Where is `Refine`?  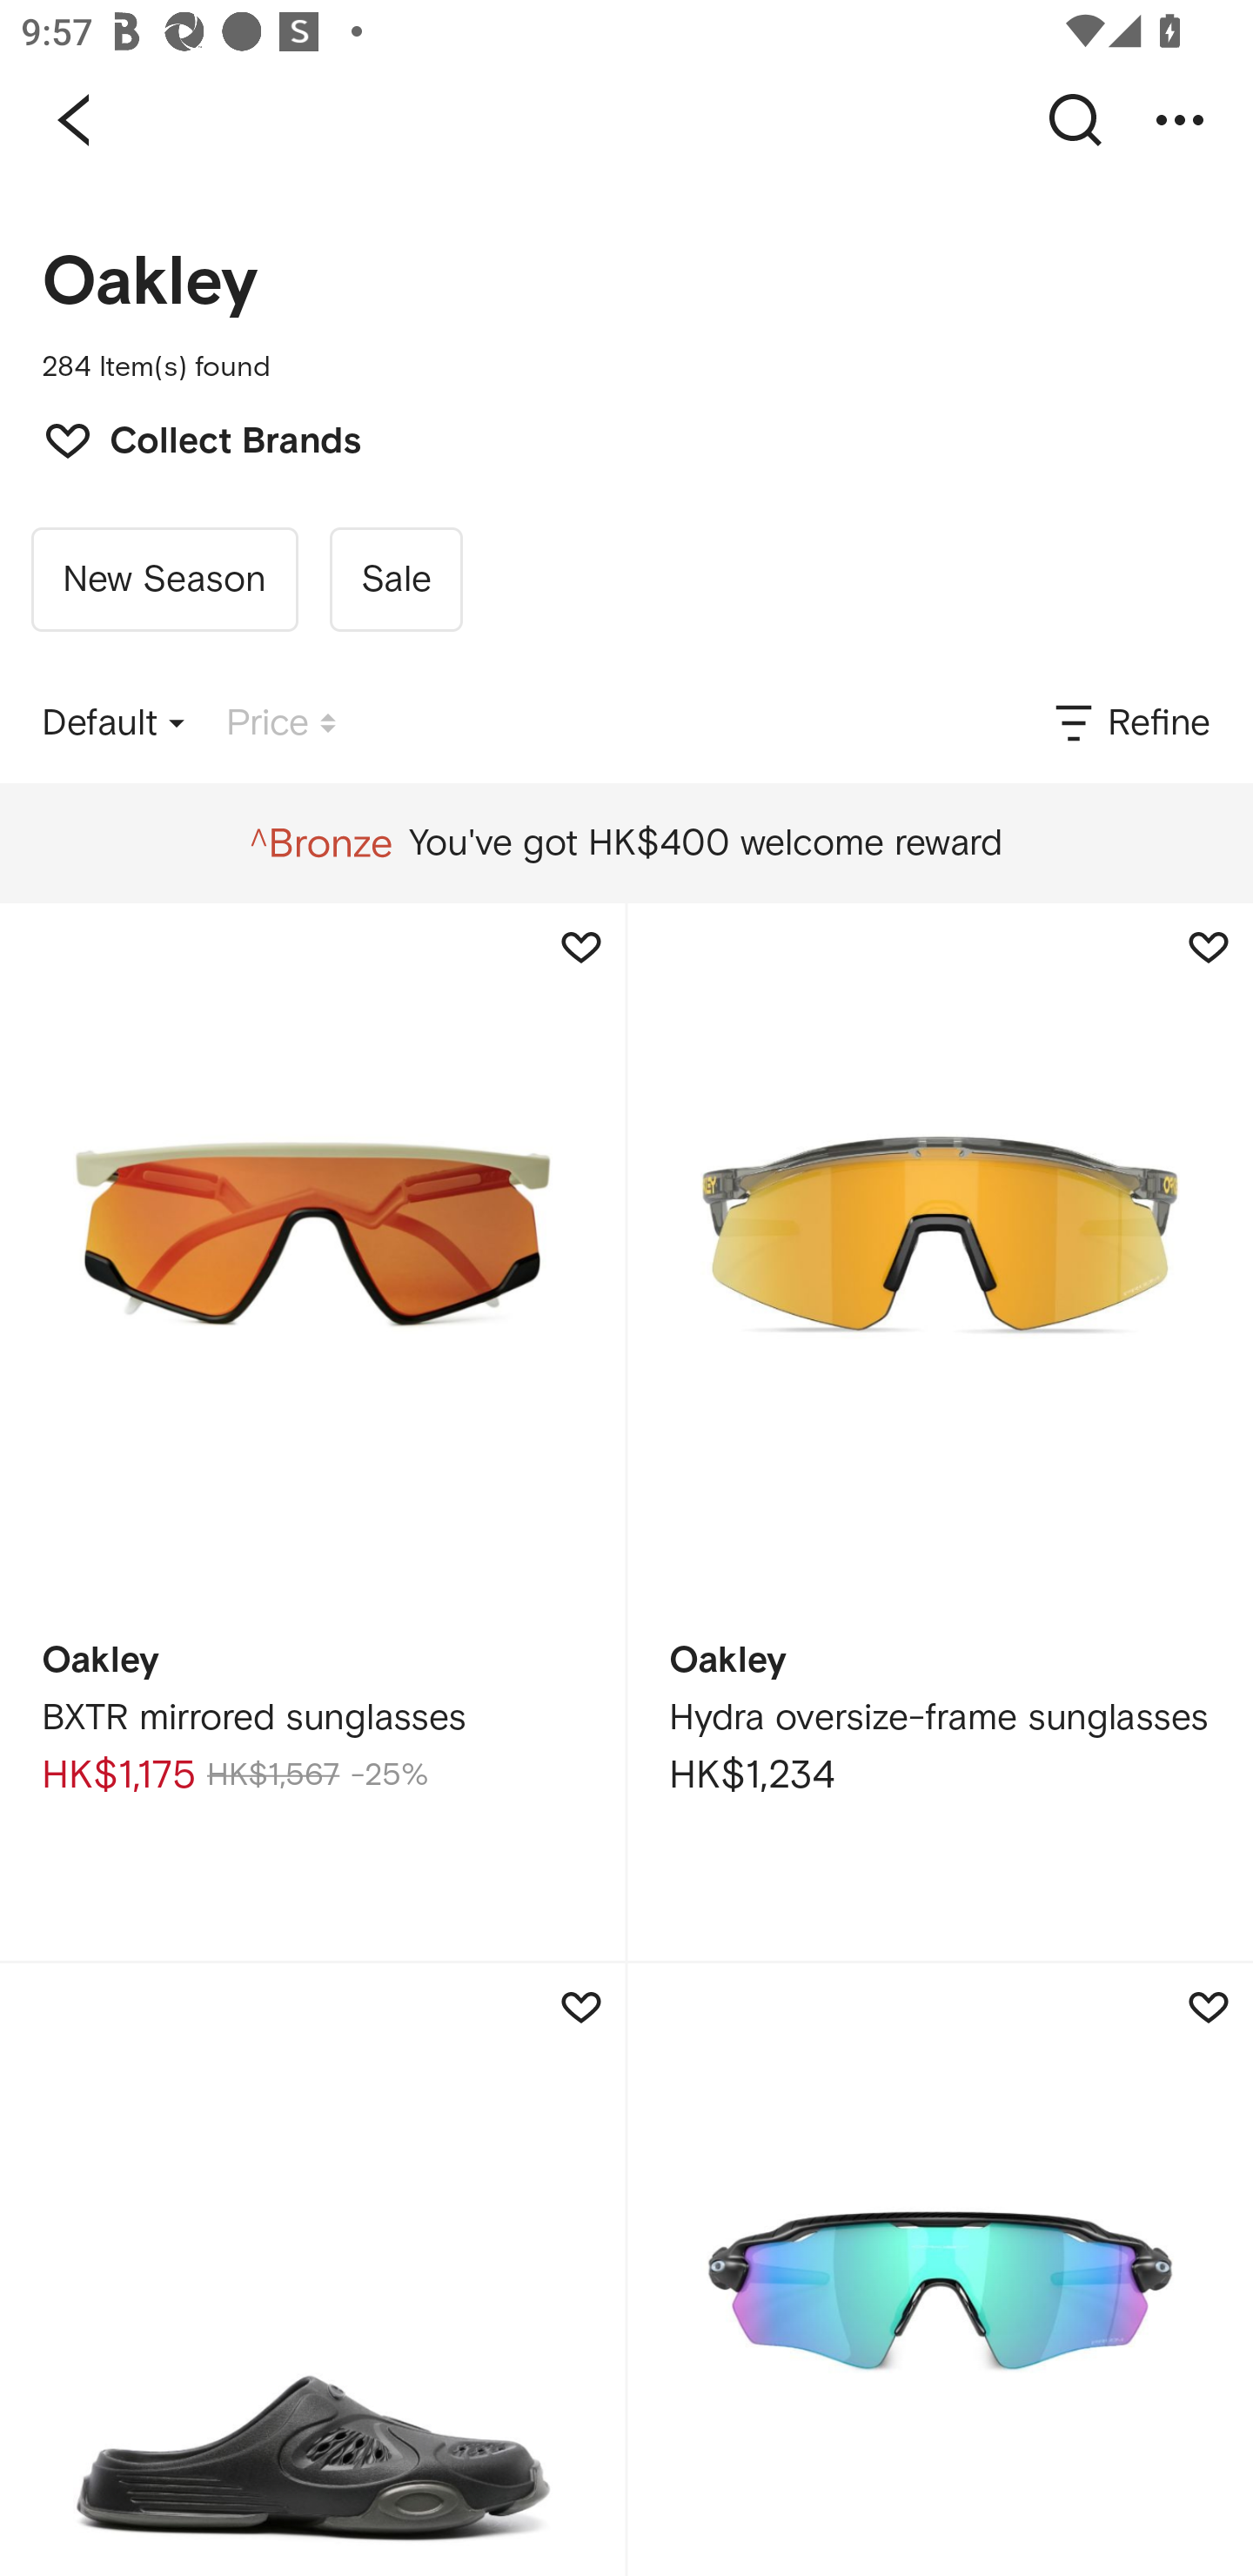
Refine is located at coordinates (1130, 723).